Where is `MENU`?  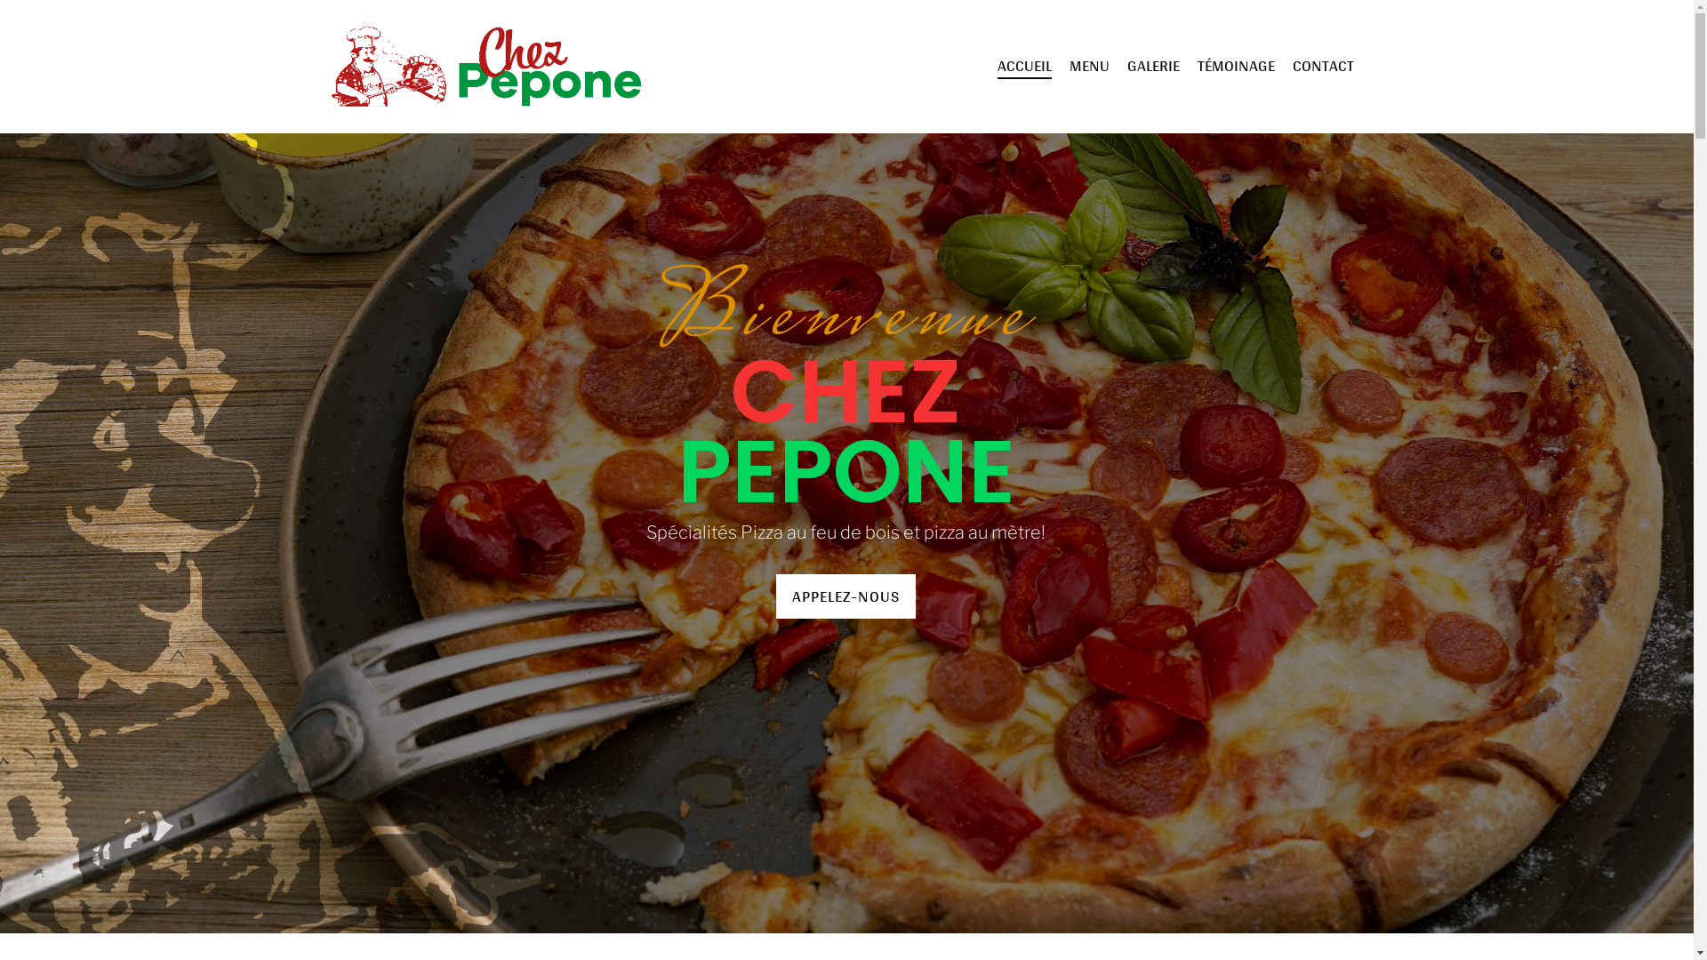
MENU is located at coordinates (1088, 67).